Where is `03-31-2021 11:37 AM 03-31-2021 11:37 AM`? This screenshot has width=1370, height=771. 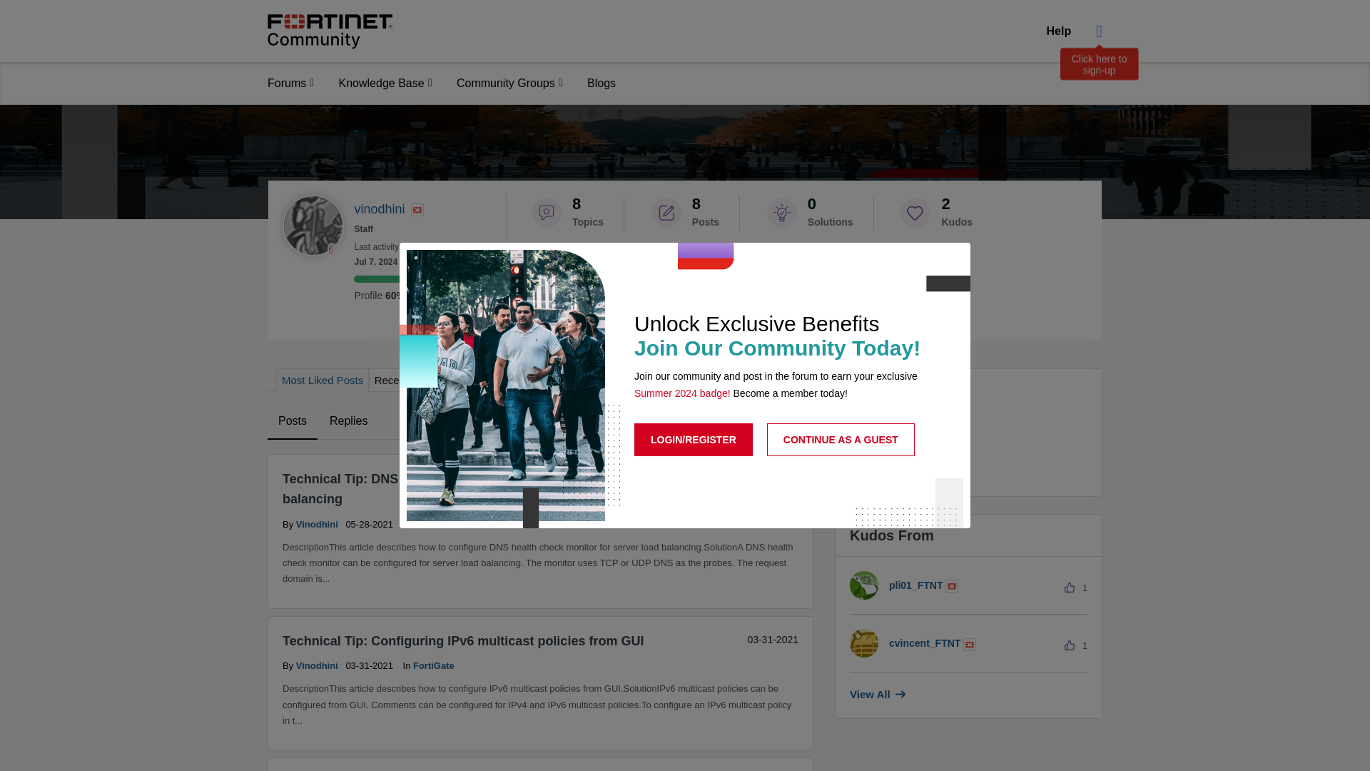
03-31-2021 11:37 AM 03-31-2021 11:37 AM is located at coordinates (772, 639).